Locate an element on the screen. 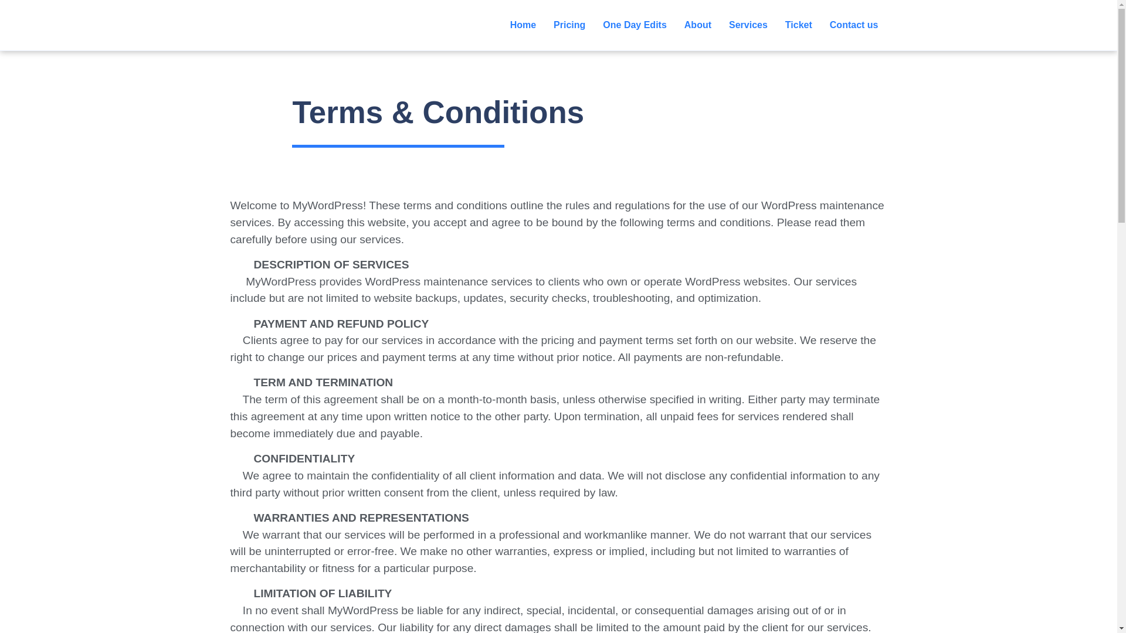  Contact us is located at coordinates (854, 25).